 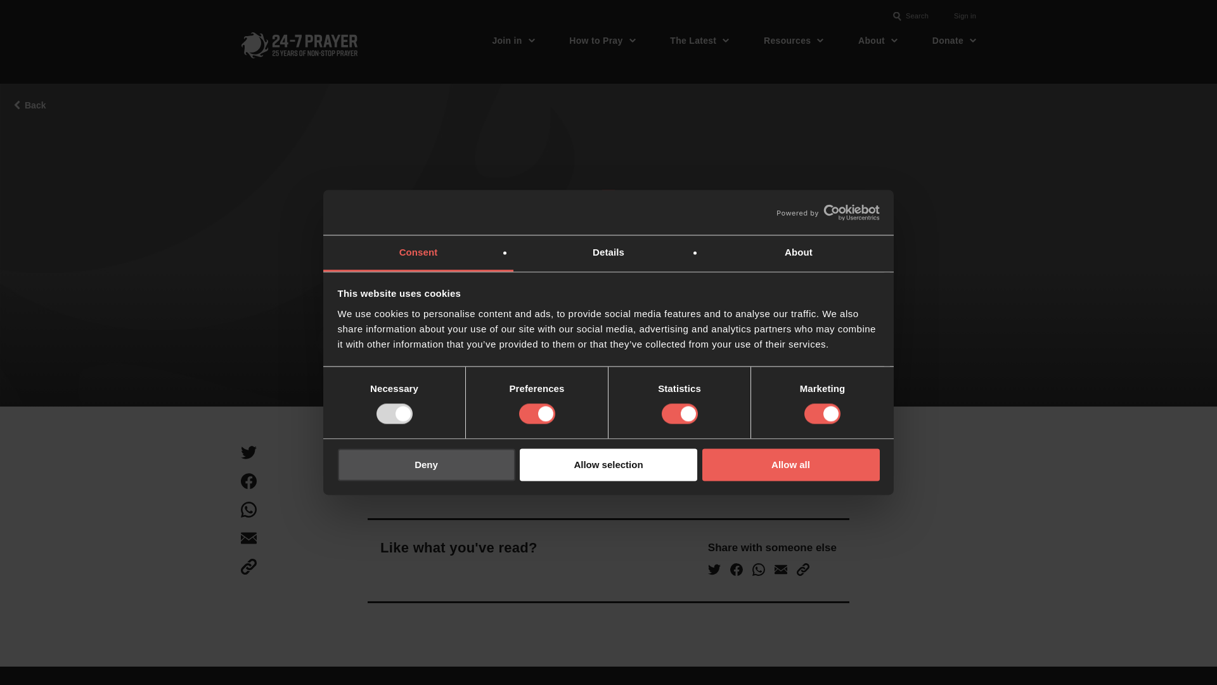 What do you see at coordinates (418, 253) in the screenshot?
I see `Consent` at bounding box center [418, 253].